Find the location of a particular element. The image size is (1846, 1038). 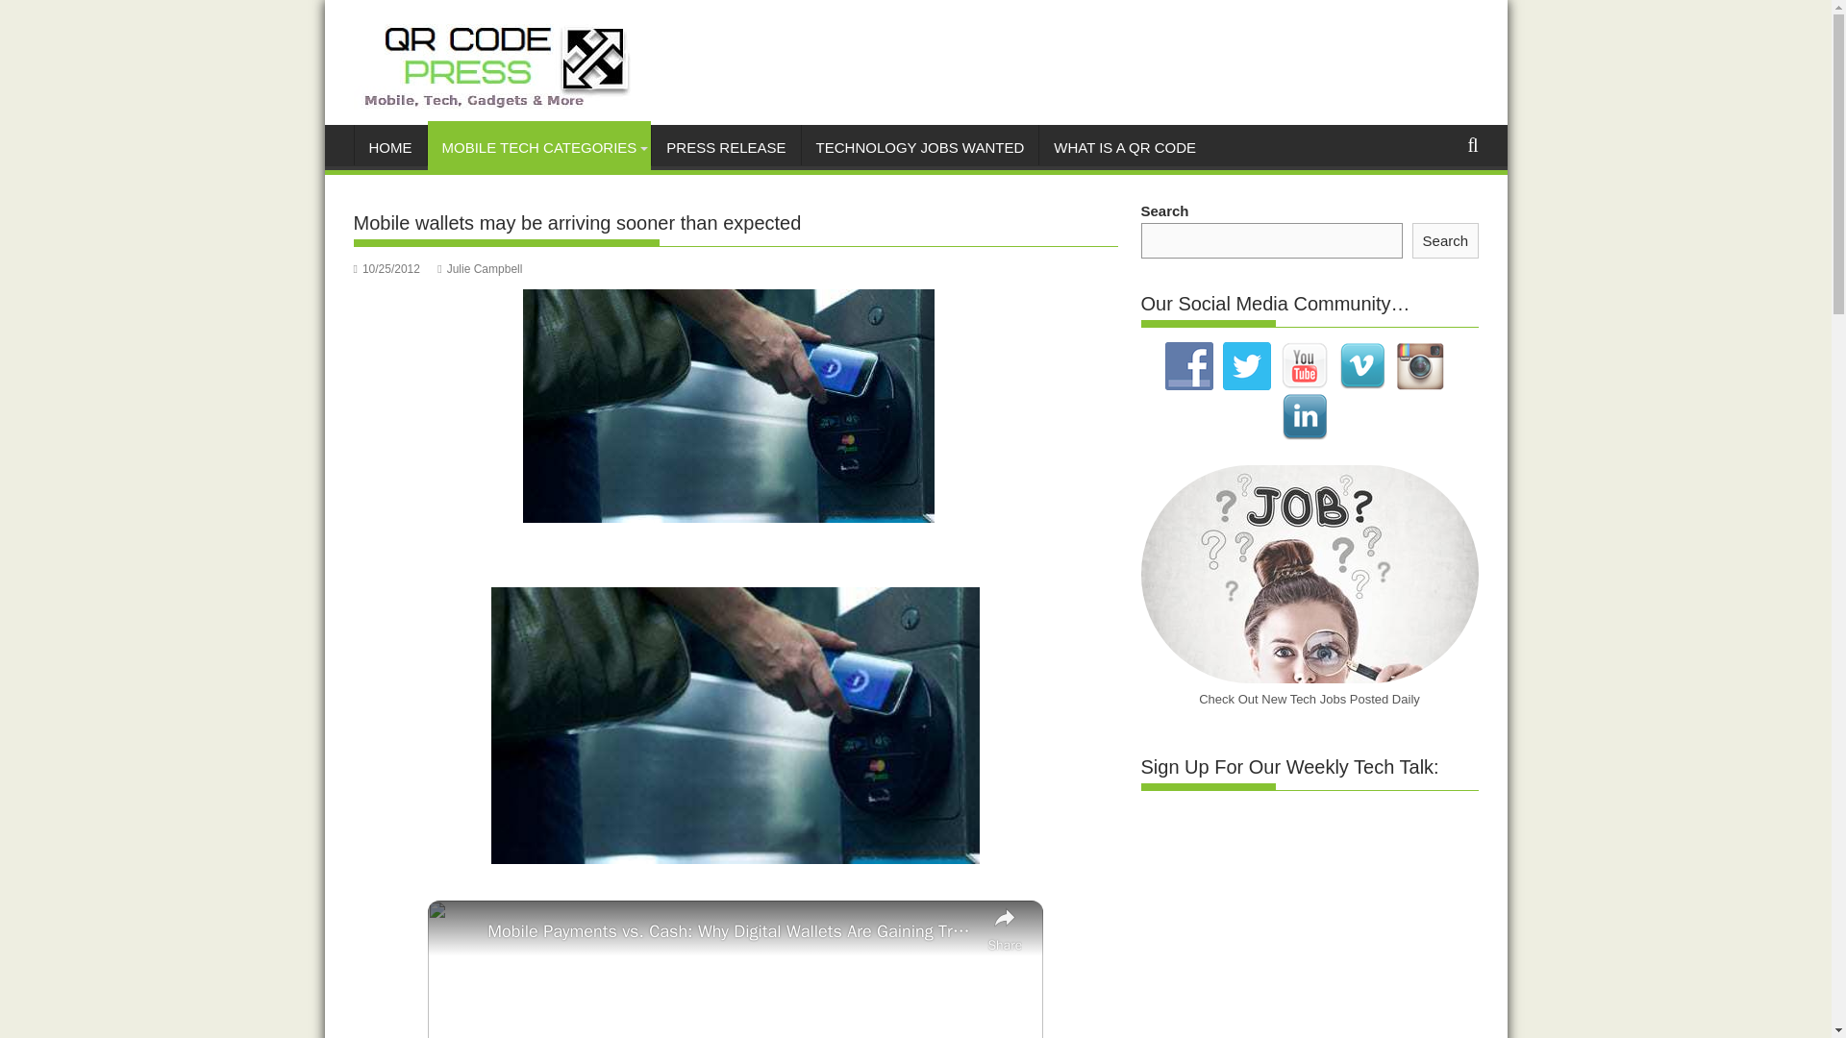

HOME is located at coordinates (390, 148).